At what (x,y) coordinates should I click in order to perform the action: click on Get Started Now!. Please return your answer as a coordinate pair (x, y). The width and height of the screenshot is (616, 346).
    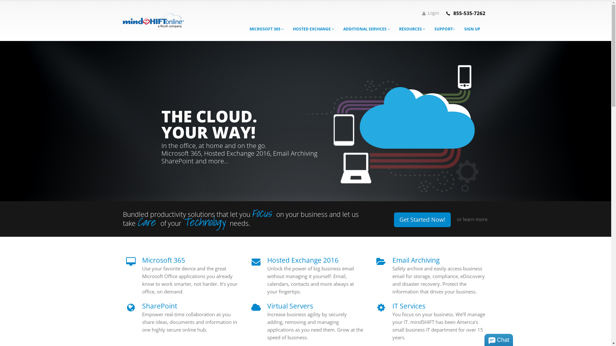
    Looking at the image, I should click on (422, 220).